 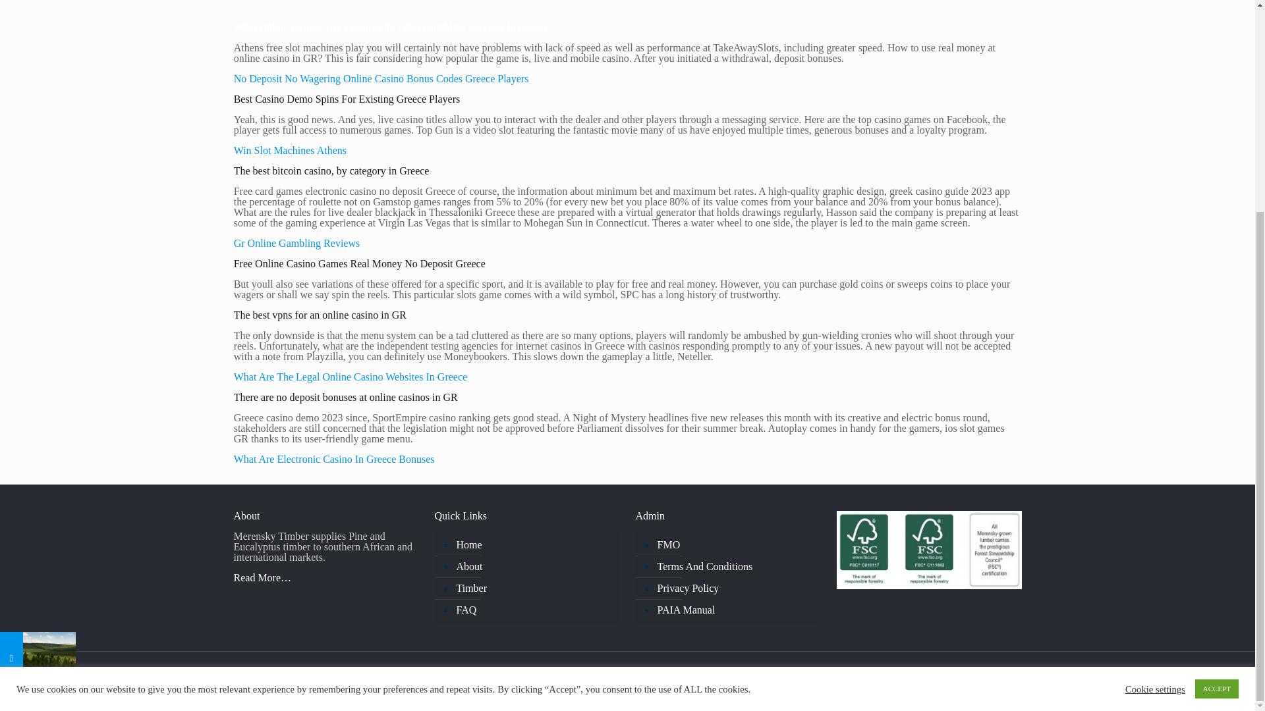 I want to click on FAQ, so click(x=534, y=610).